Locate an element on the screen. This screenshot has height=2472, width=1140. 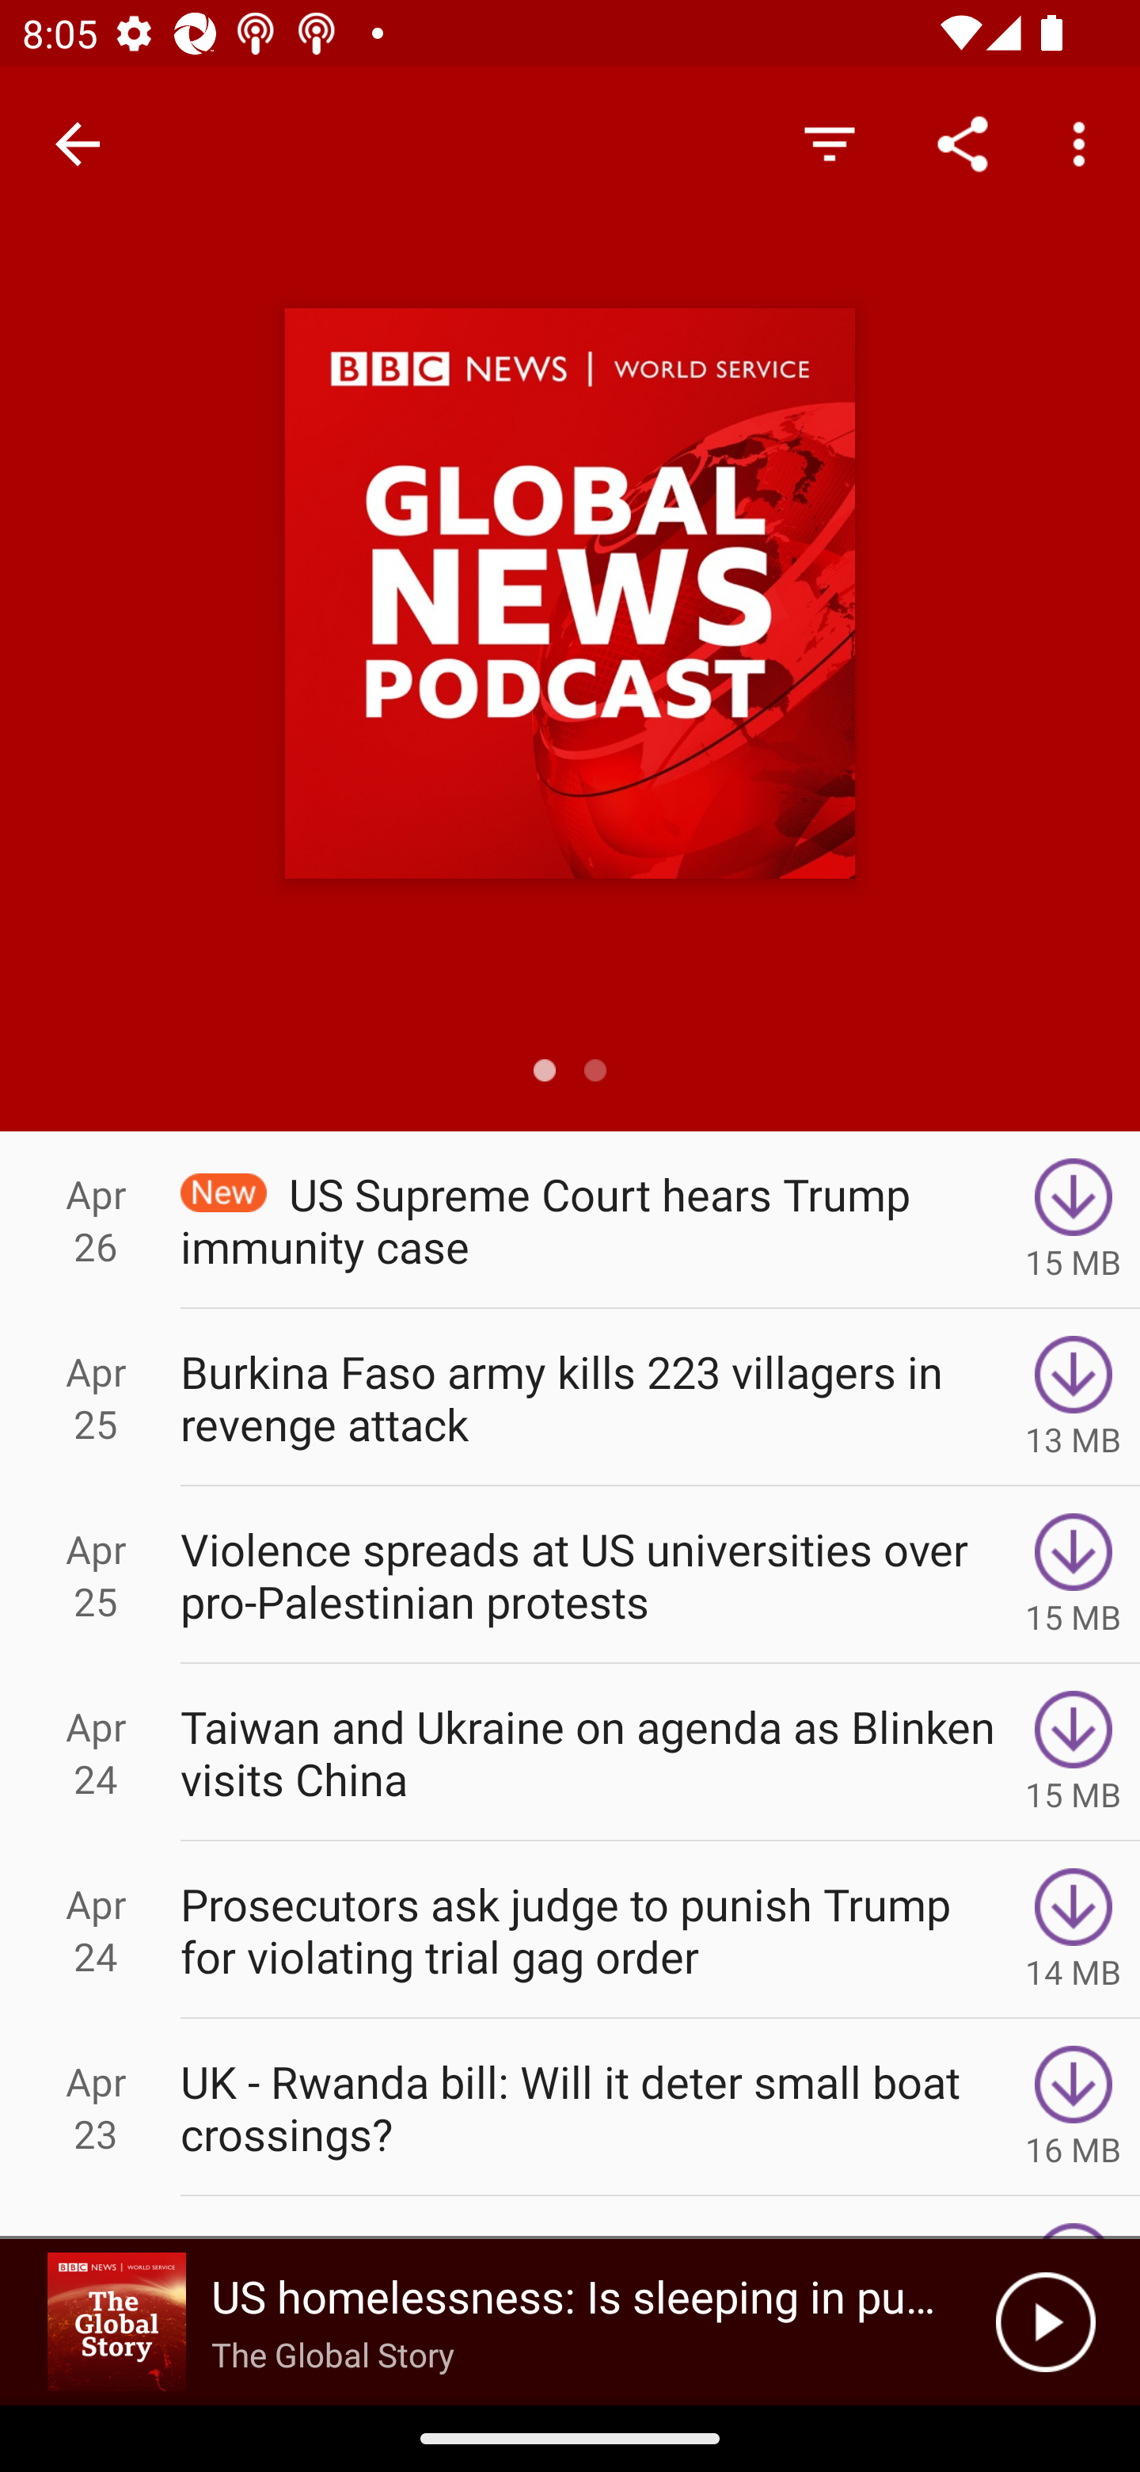
Download 15 MB is located at coordinates (1073, 1753).